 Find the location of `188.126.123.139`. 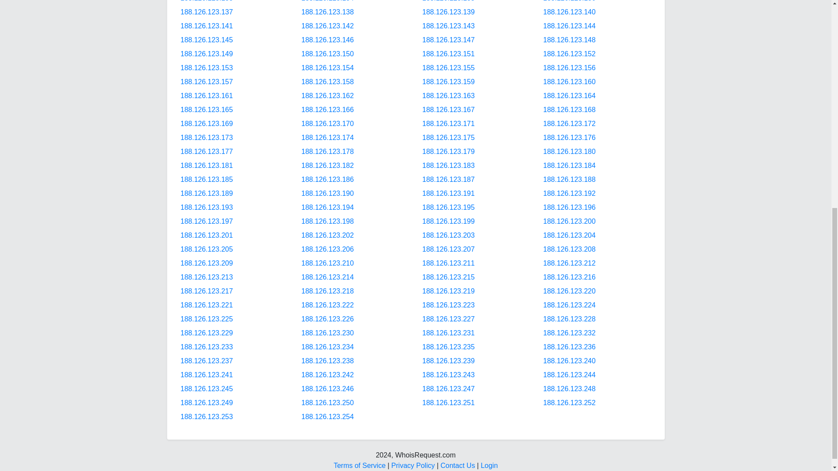

188.126.123.139 is located at coordinates (449, 12).